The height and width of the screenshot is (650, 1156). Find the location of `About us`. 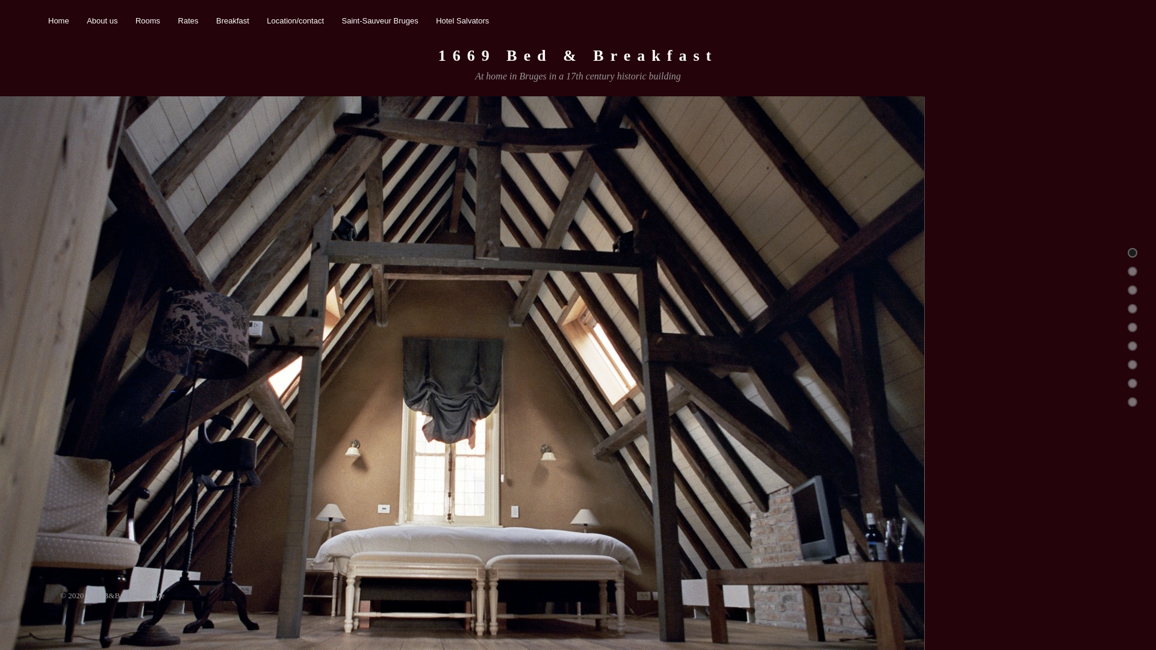

About us is located at coordinates (102, 20).